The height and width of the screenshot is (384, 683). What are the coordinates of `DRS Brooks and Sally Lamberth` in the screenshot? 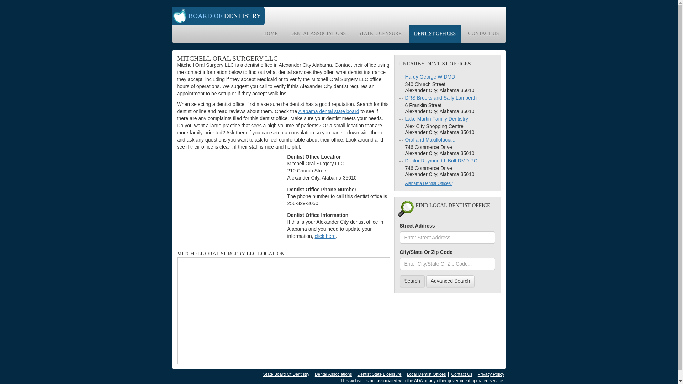 It's located at (441, 97).